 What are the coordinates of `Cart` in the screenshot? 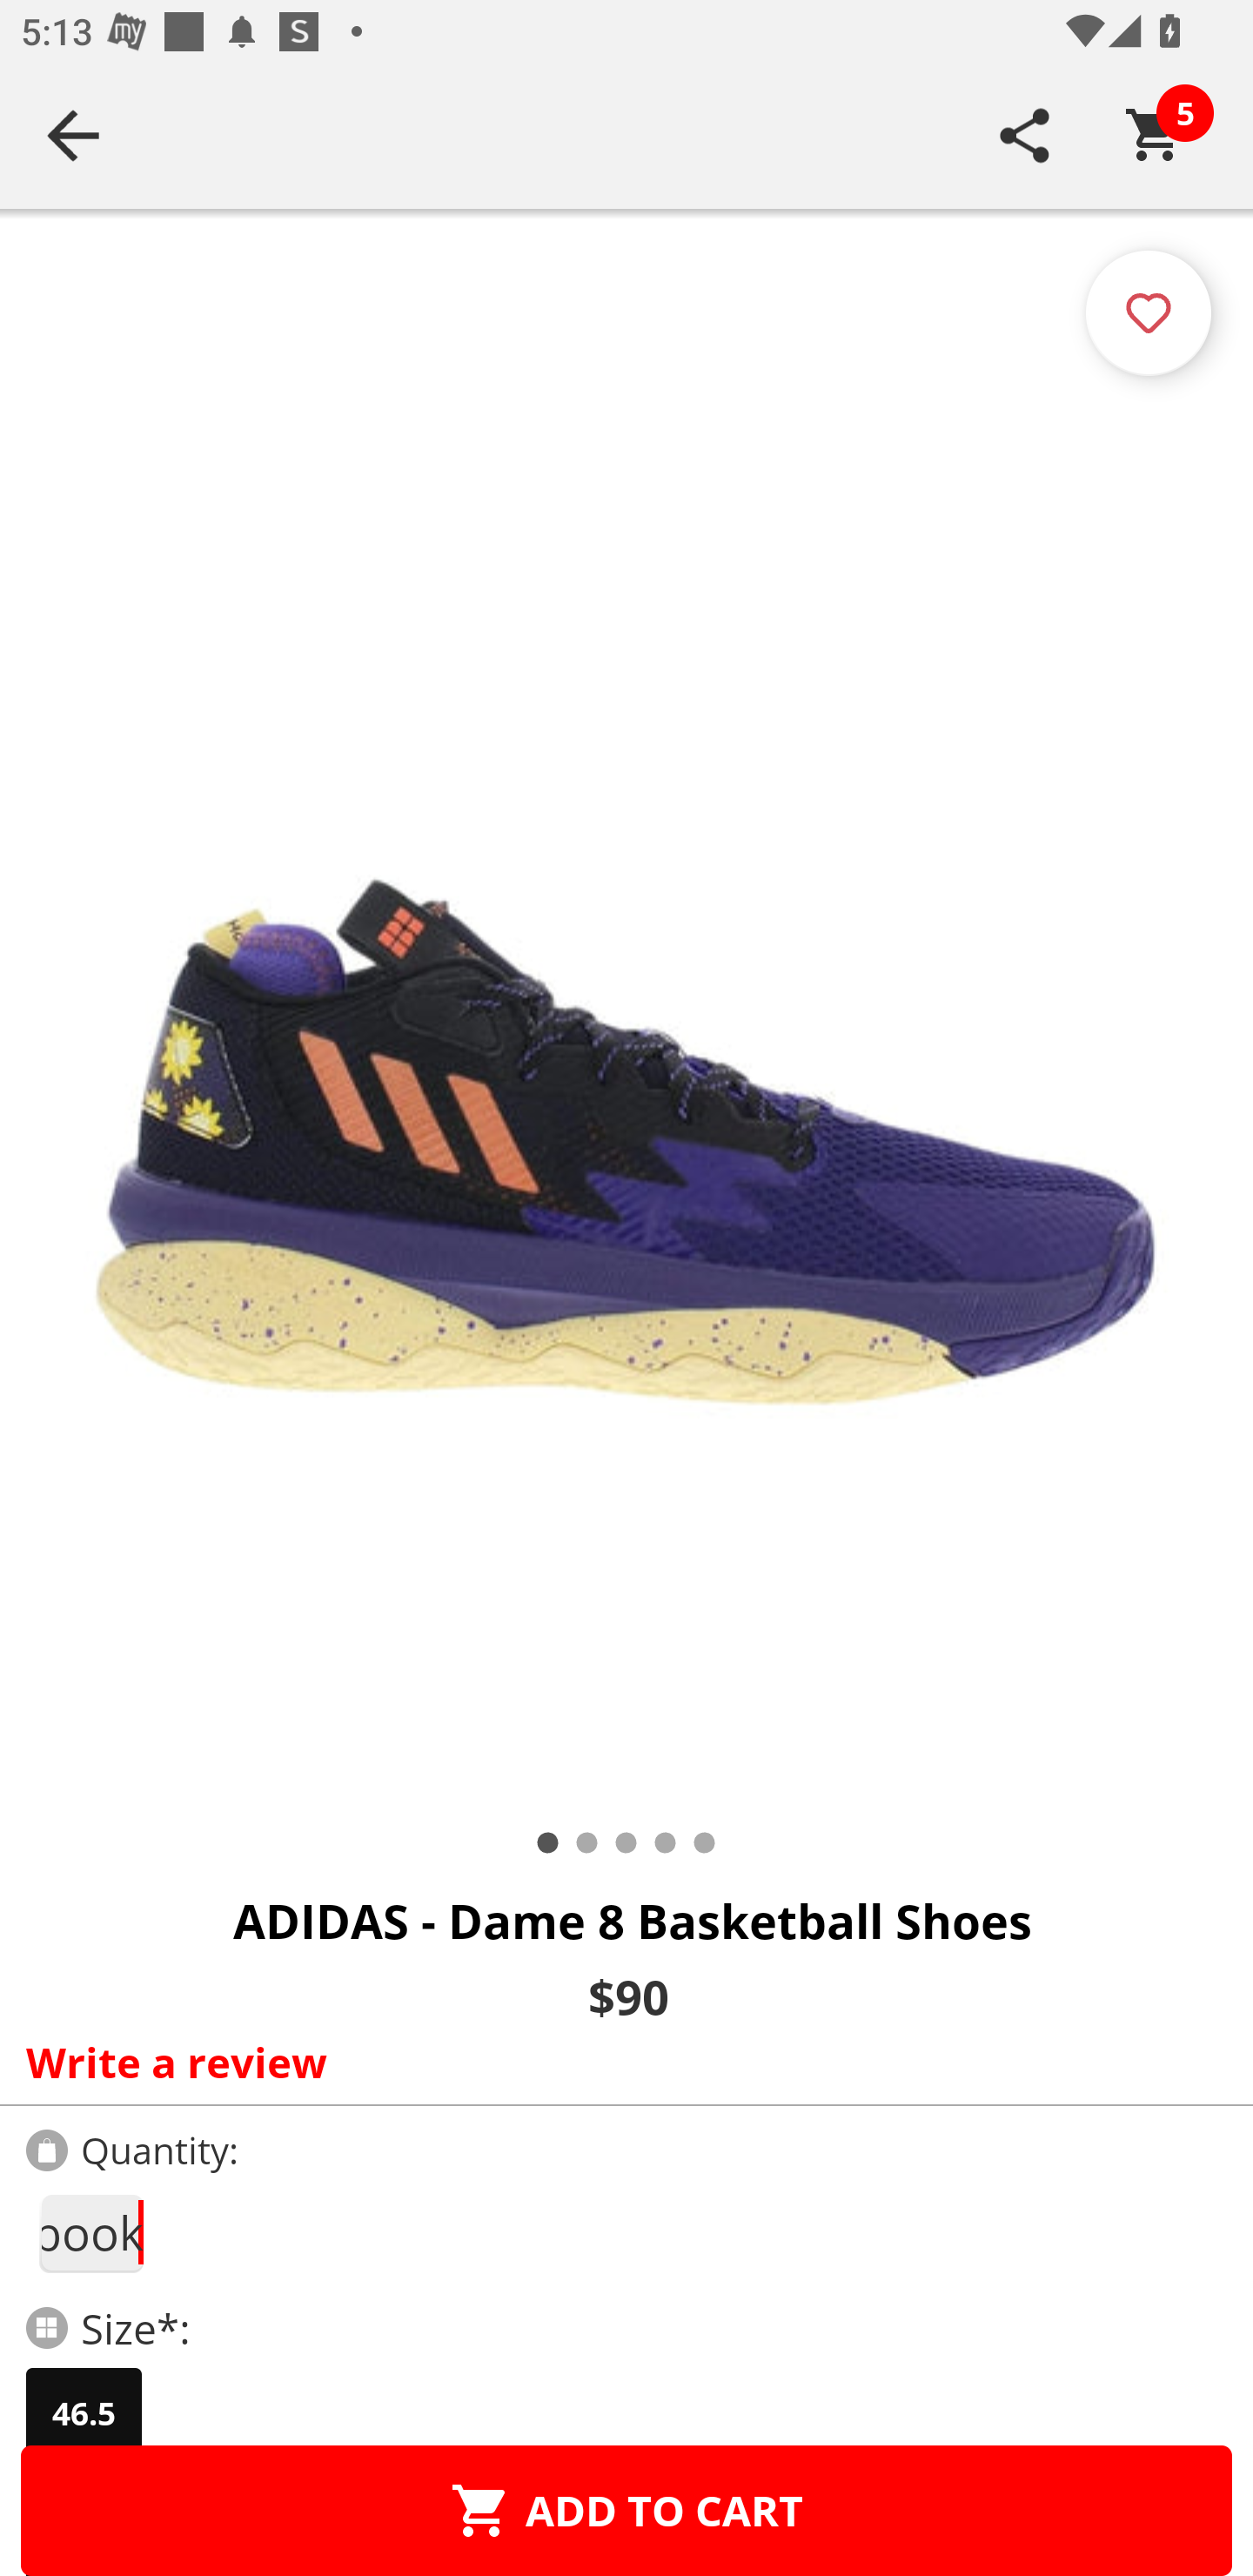 It's located at (1155, 135).